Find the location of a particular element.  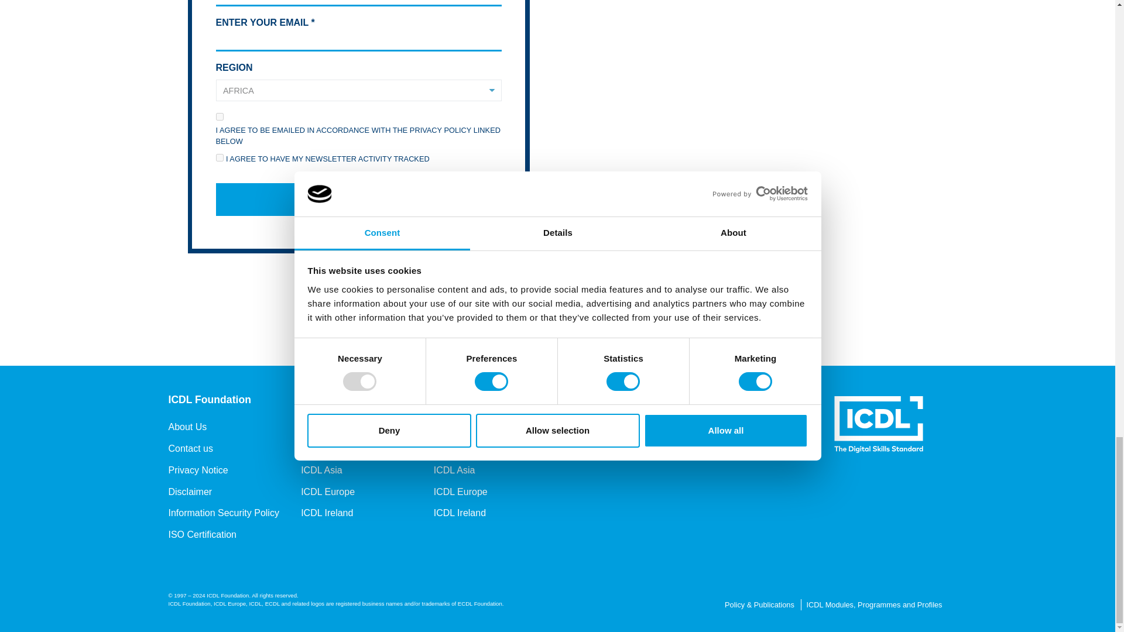

on is located at coordinates (219, 117).